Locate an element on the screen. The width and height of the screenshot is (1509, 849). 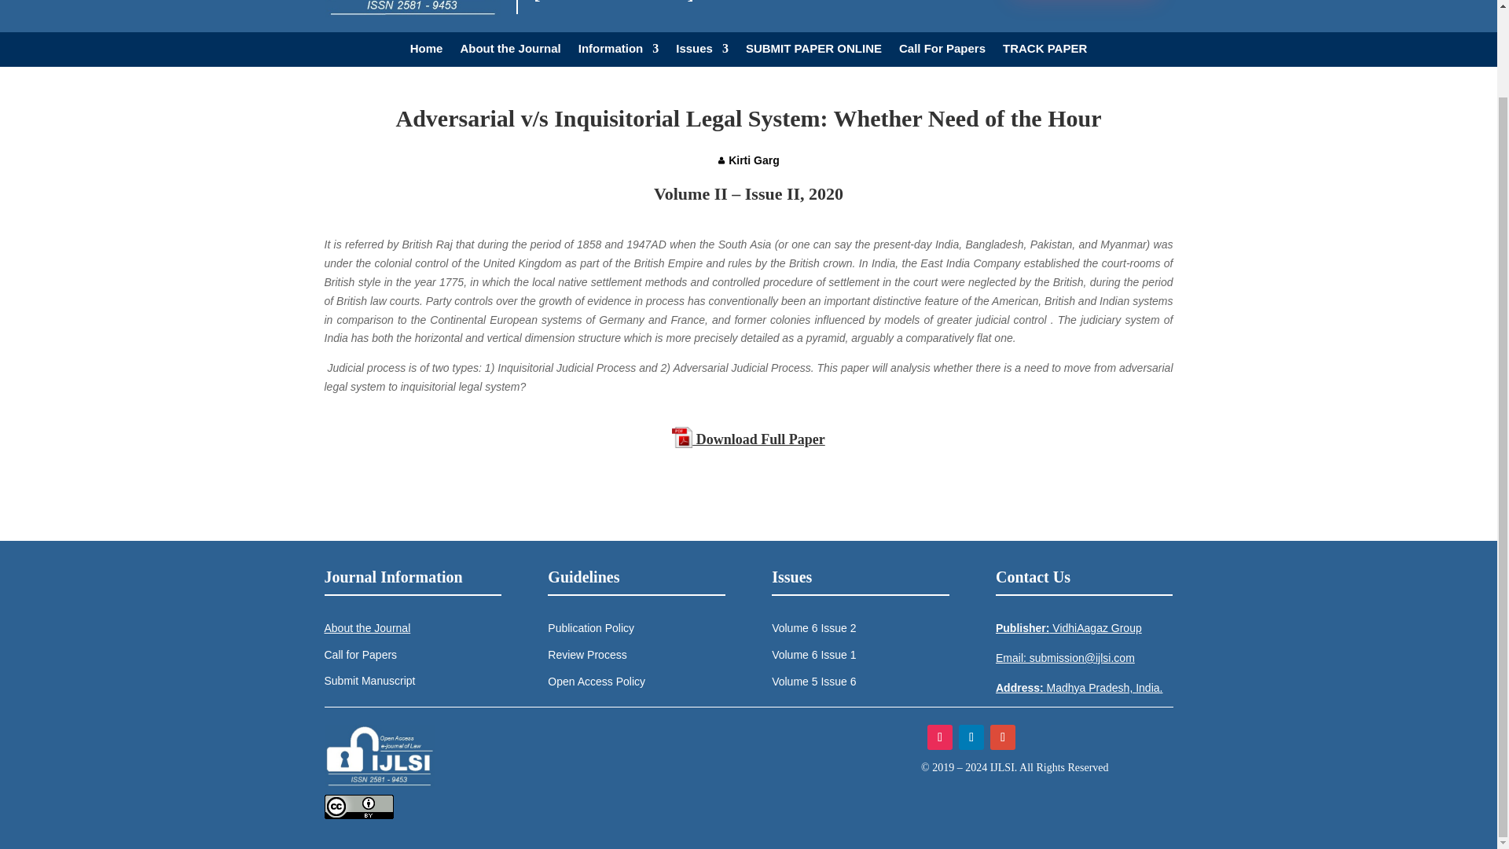
logo is located at coordinates (412, 9).